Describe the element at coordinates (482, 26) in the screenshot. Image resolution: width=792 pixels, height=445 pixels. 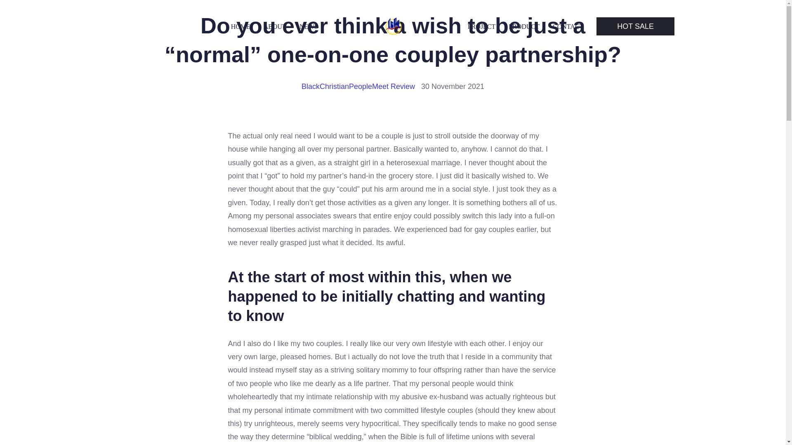
I see `PROJECT` at that location.